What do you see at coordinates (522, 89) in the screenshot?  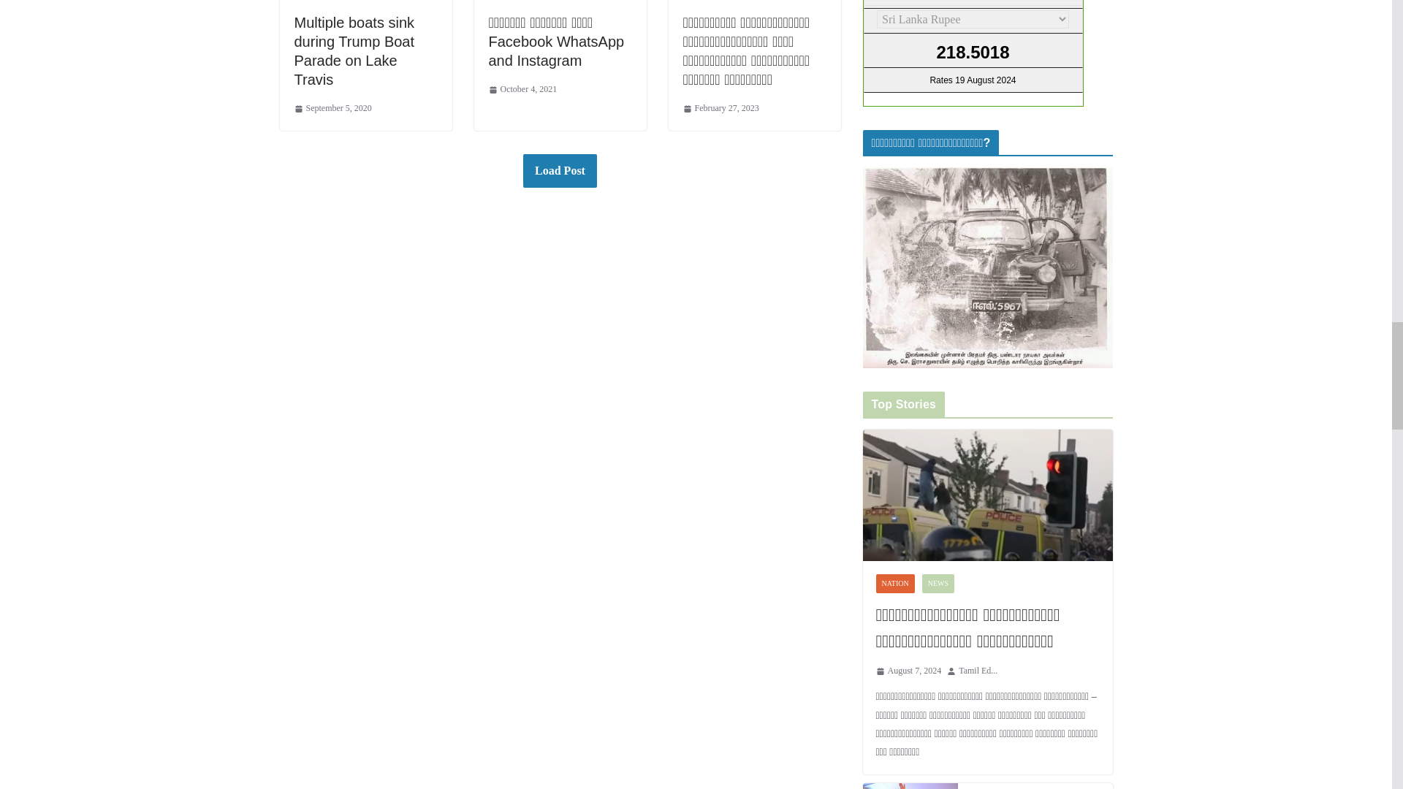 I see `12:50` at bounding box center [522, 89].